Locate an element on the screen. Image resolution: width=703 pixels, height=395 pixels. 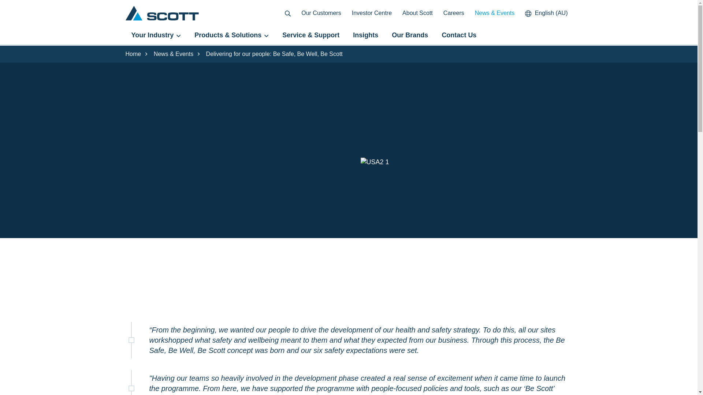
Your Industry is located at coordinates (156, 35).